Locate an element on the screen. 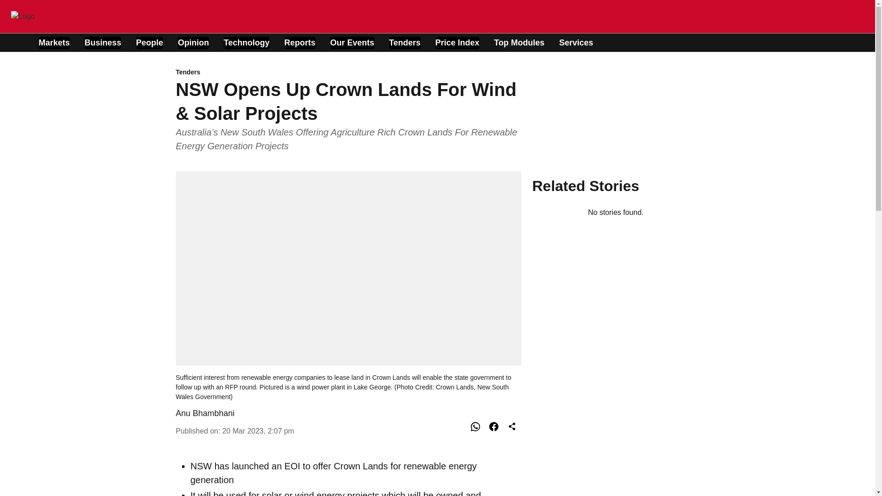 The height and width of the screenshot is (496, 882). Opinion is located at coordinates (193, 42).